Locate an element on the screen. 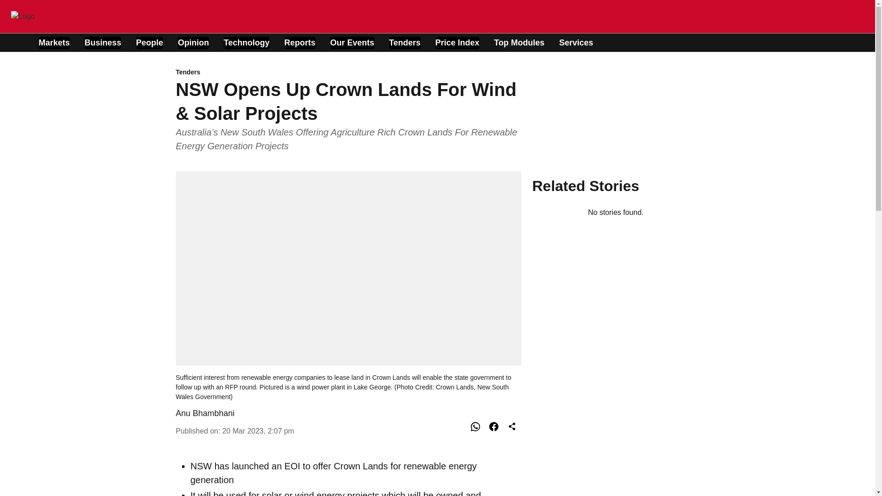 The height and width of the screenshot is (496, 882). Opinion is located at coordinates (193, 42).